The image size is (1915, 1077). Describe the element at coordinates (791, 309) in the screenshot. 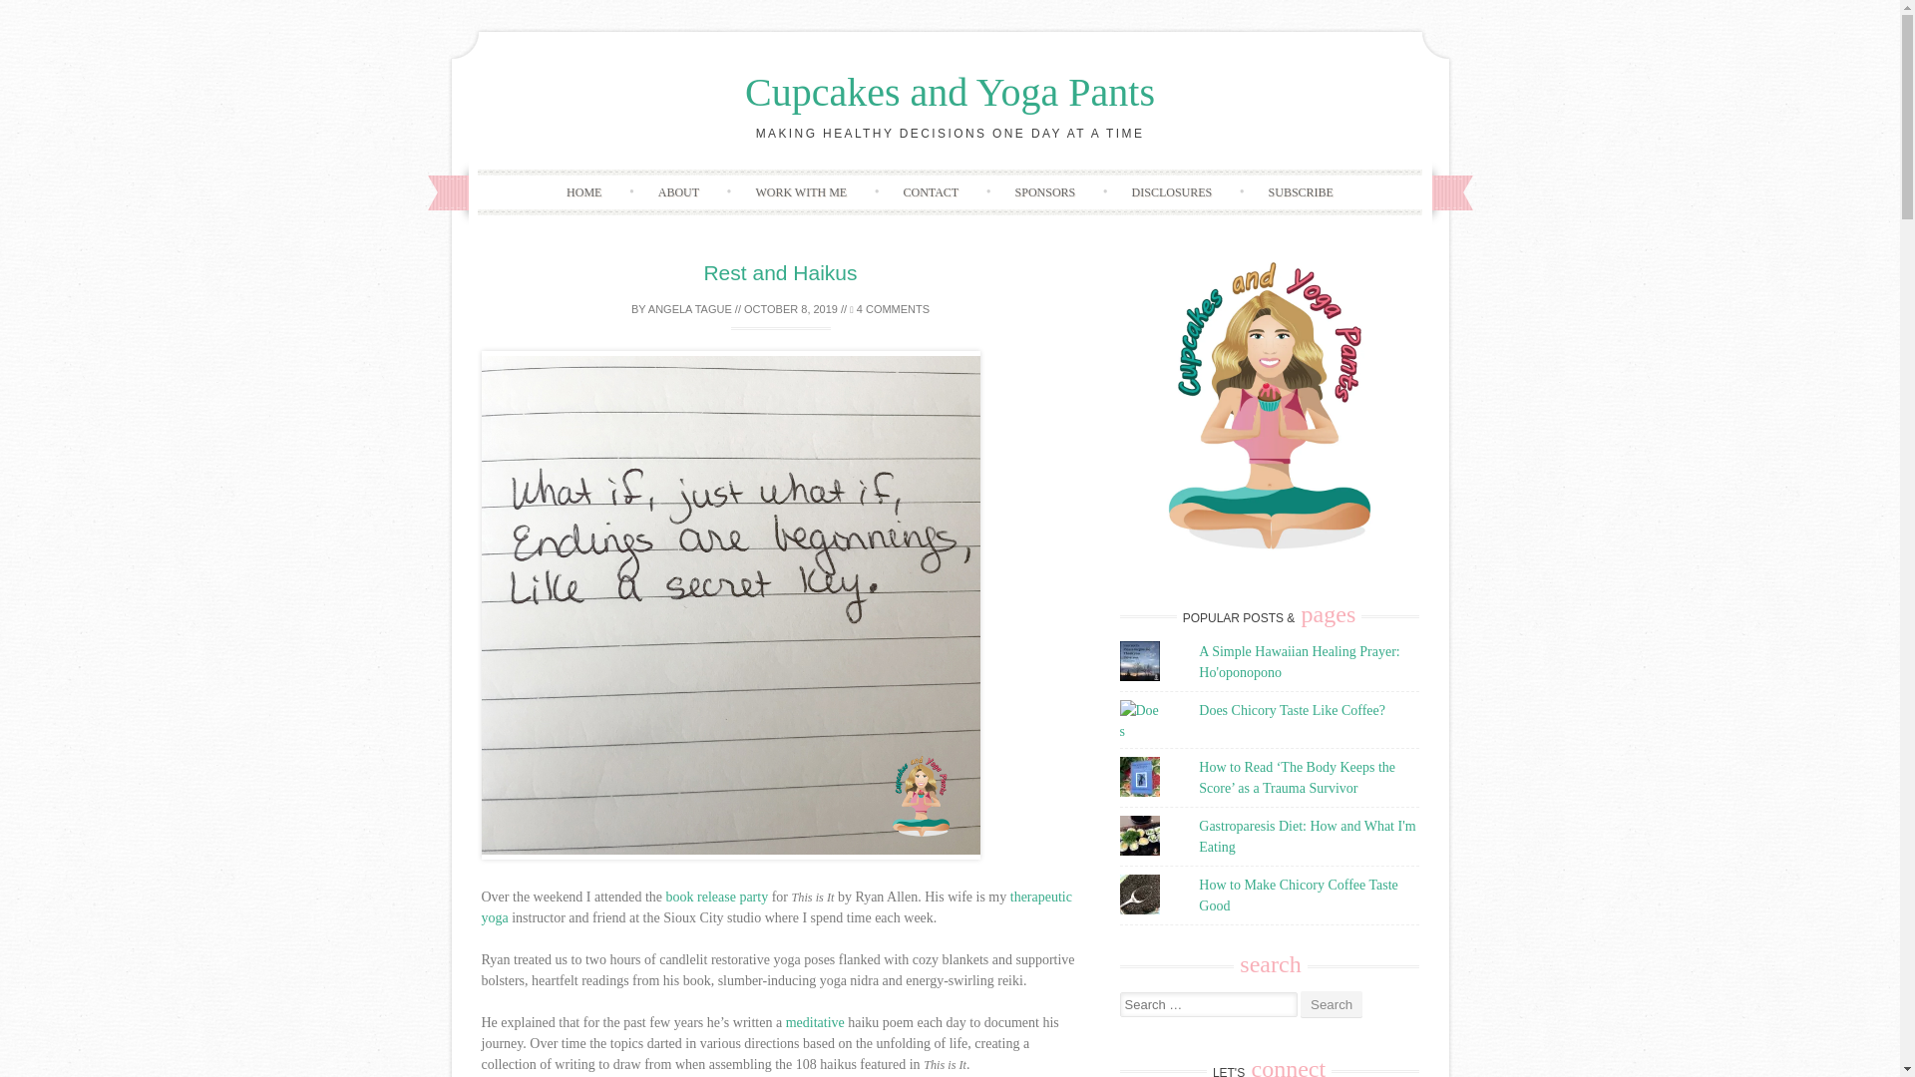

I see `3:00 pm` at that location.